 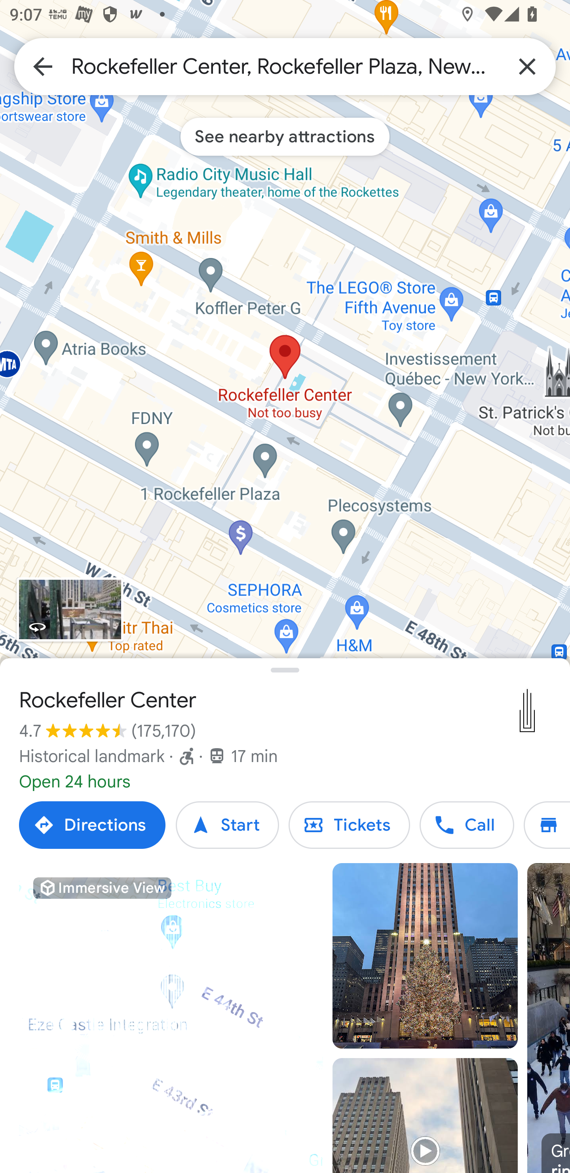 What do you see at coordinates (349, 825) in the screenshot?
I see `Tickets` at bounding box center [349, 825].